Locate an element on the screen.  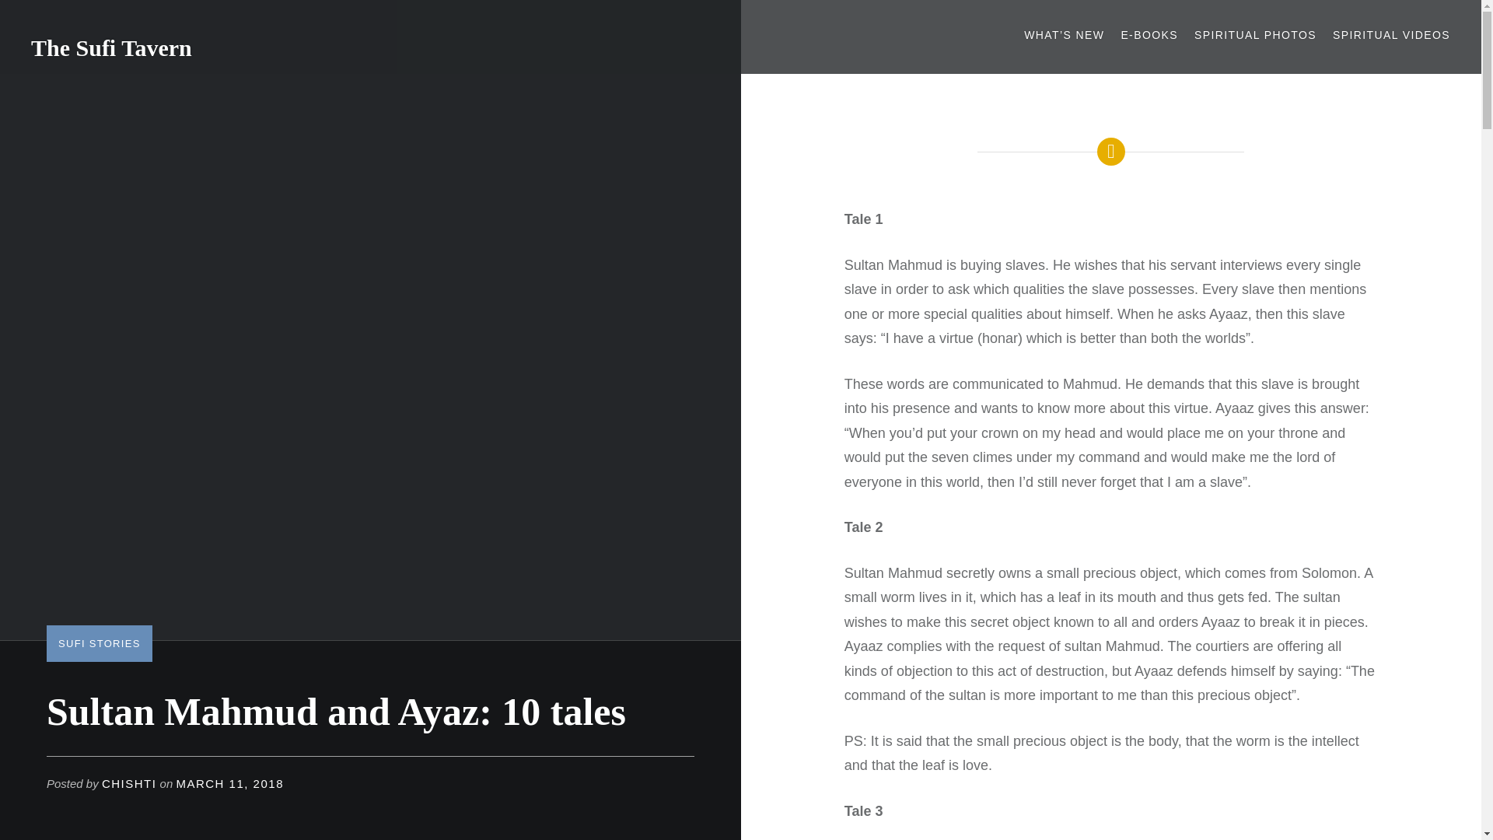
SPIRITUAL PHOTOS is located at coordinates (1255, 35).